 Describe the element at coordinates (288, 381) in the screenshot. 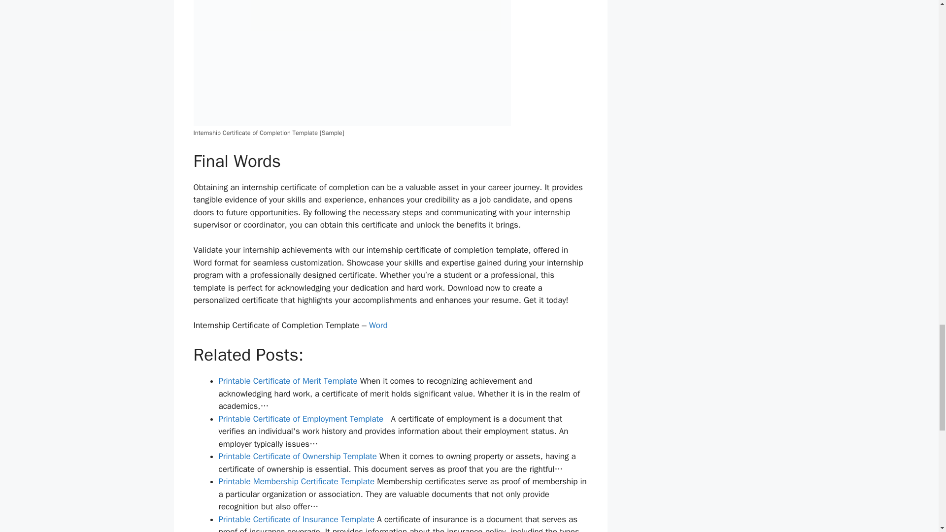

I see `Printable Certificate of Merit Template` at that location.